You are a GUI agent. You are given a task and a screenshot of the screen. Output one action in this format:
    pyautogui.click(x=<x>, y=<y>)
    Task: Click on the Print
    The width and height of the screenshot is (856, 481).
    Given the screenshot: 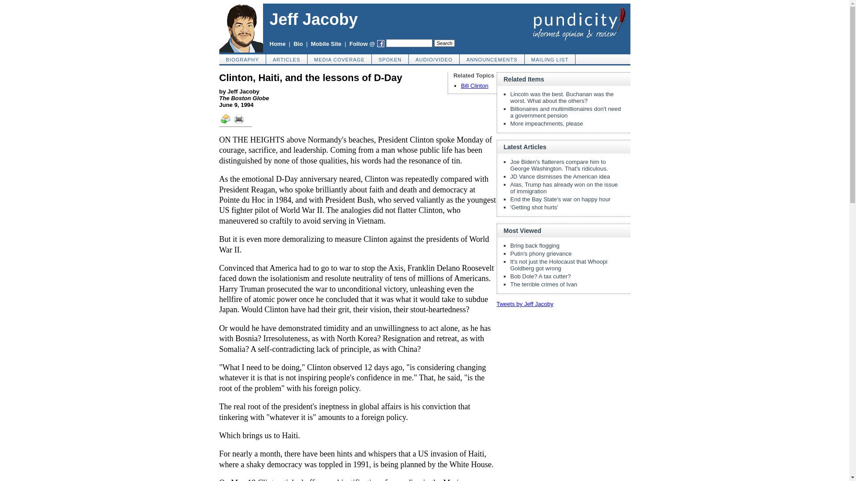 What is the action you would take?
    pyautogui.click(x=242, y=122)
    